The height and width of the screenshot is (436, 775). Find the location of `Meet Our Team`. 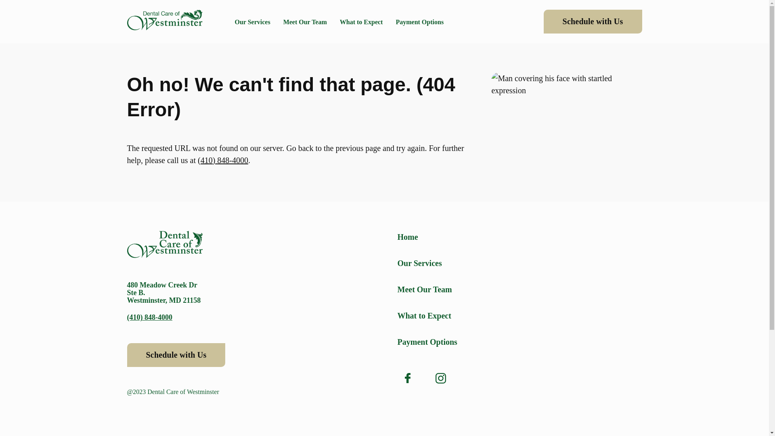

Meet Our Team is located at coordinates (305, 22).